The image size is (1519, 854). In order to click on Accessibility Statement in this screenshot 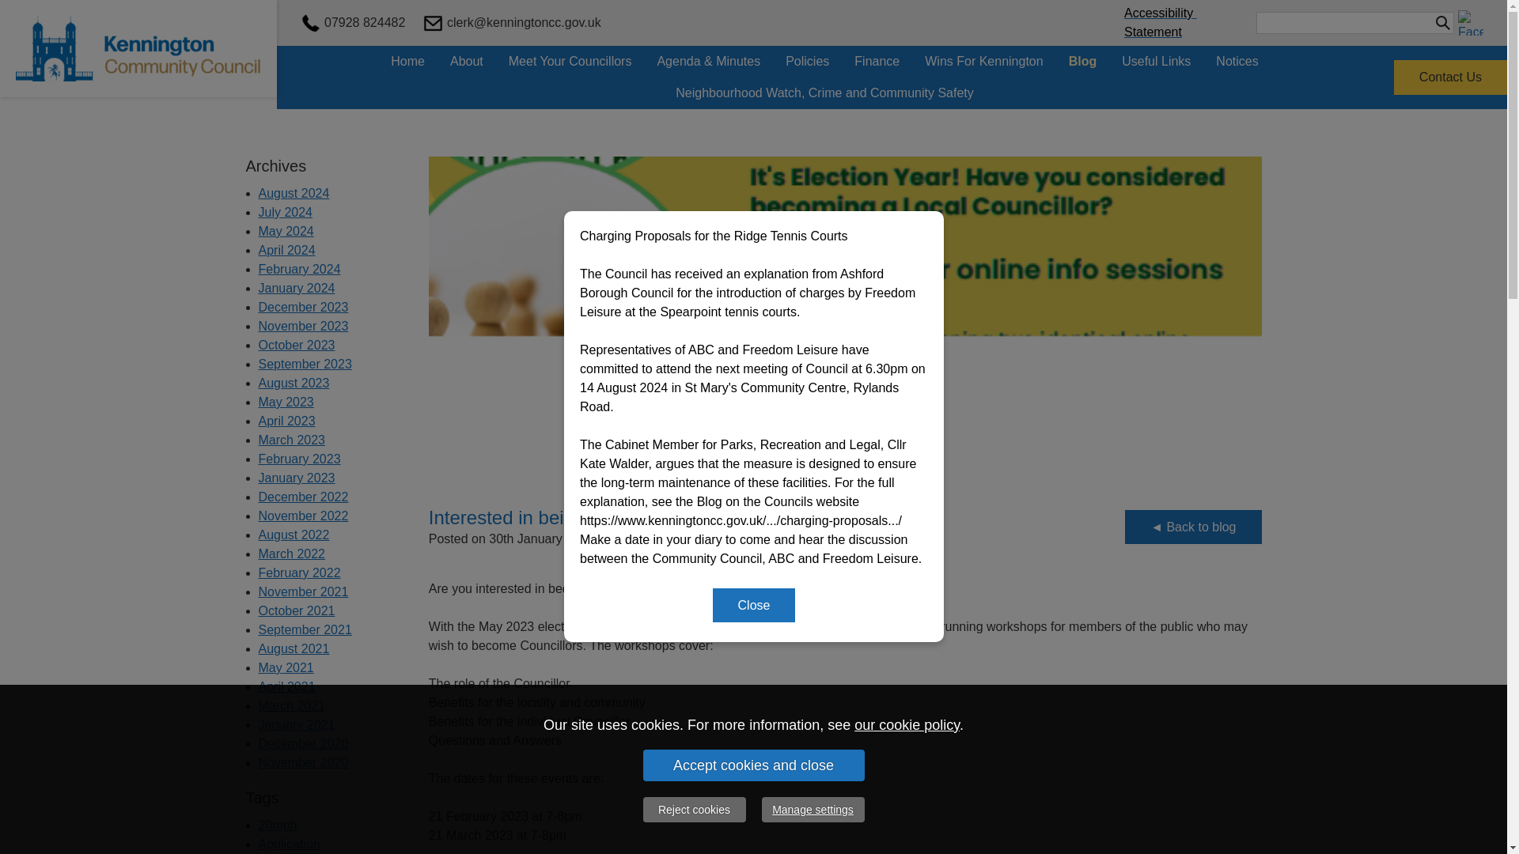, I will do `click(1160, 22)`.